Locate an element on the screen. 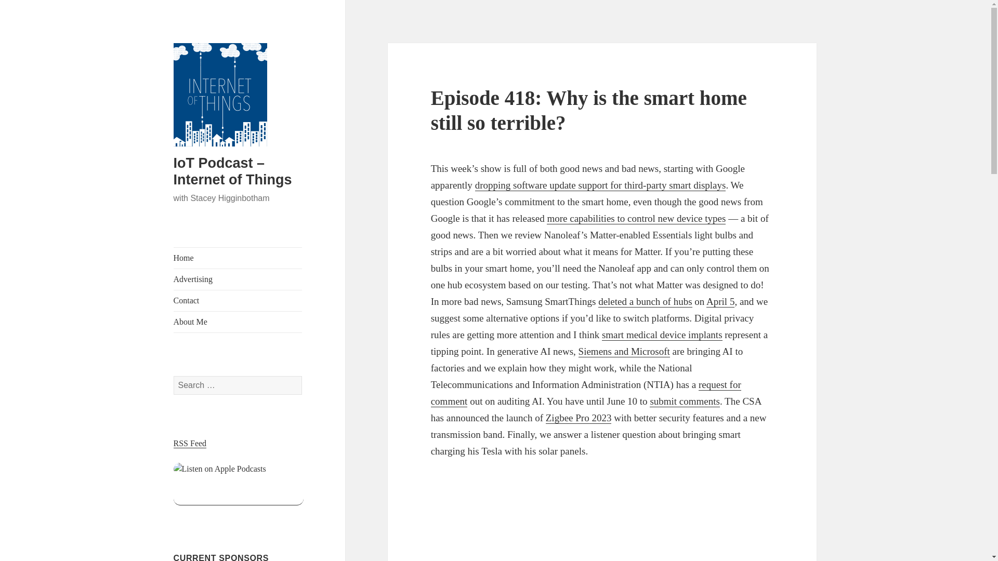 This screenshot has height=561, width=998. Zigbee Pro 2023 is located at coordinates (579, 418).